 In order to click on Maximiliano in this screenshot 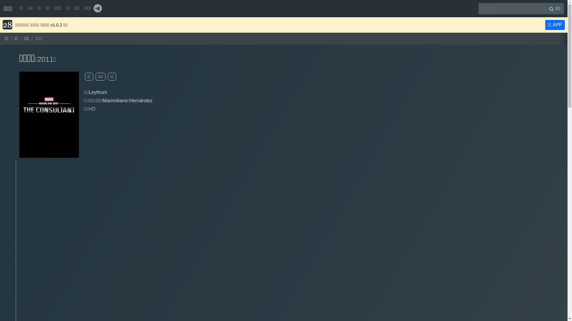, I will do `click(115, 100)`.